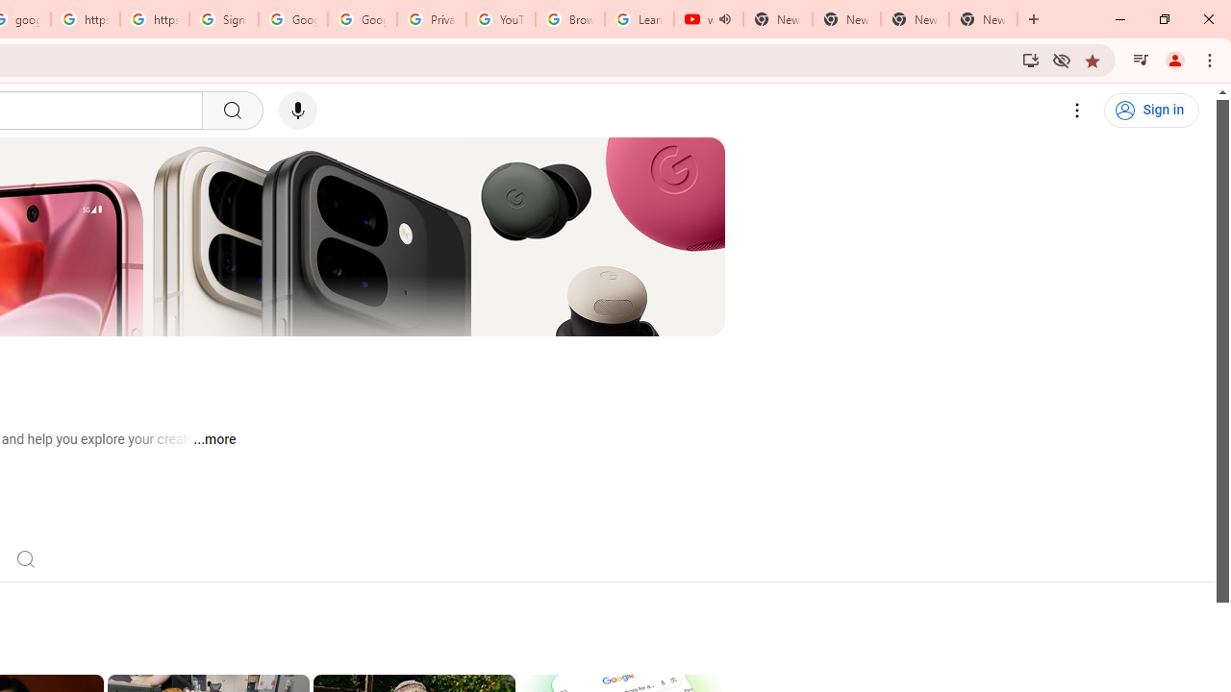 Image resolution: width=1231 pixels, height=692 pixels. Describe the element at coordinates (1212, 60) in the screenshot. I see `Chrome` at that location.